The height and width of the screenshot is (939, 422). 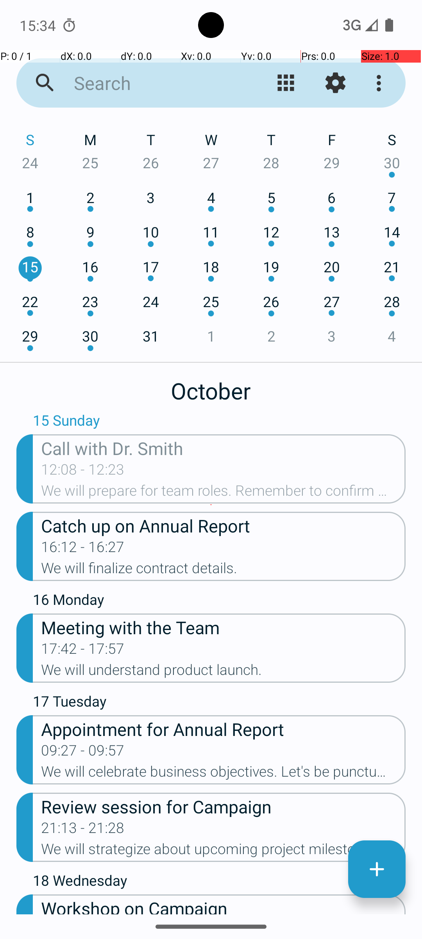 What do you see at coordinates (83, 753) in the screenshot?
I see `09:27 - 09:57` at bounding box center [83, 753].